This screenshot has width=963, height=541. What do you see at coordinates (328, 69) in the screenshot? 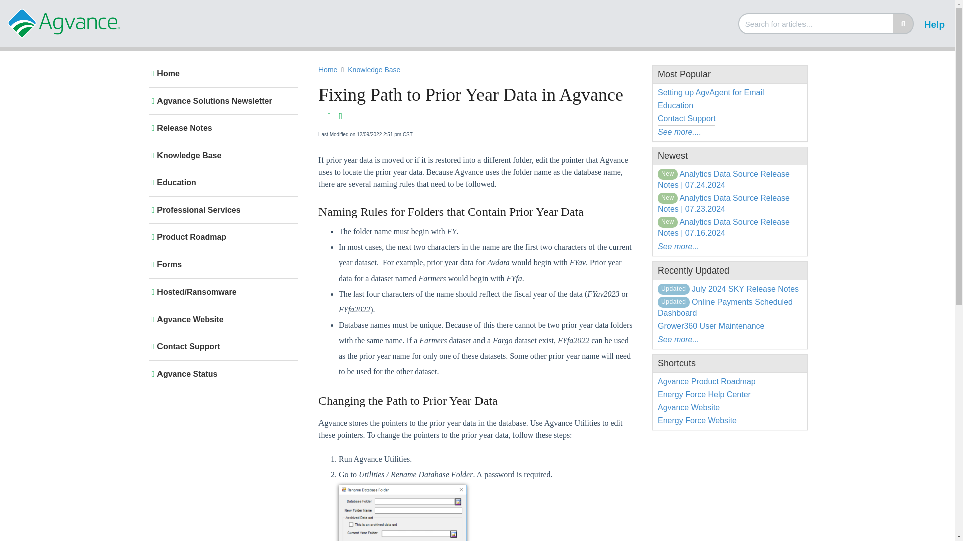
I see `Home` at bounding box center [328, 69].